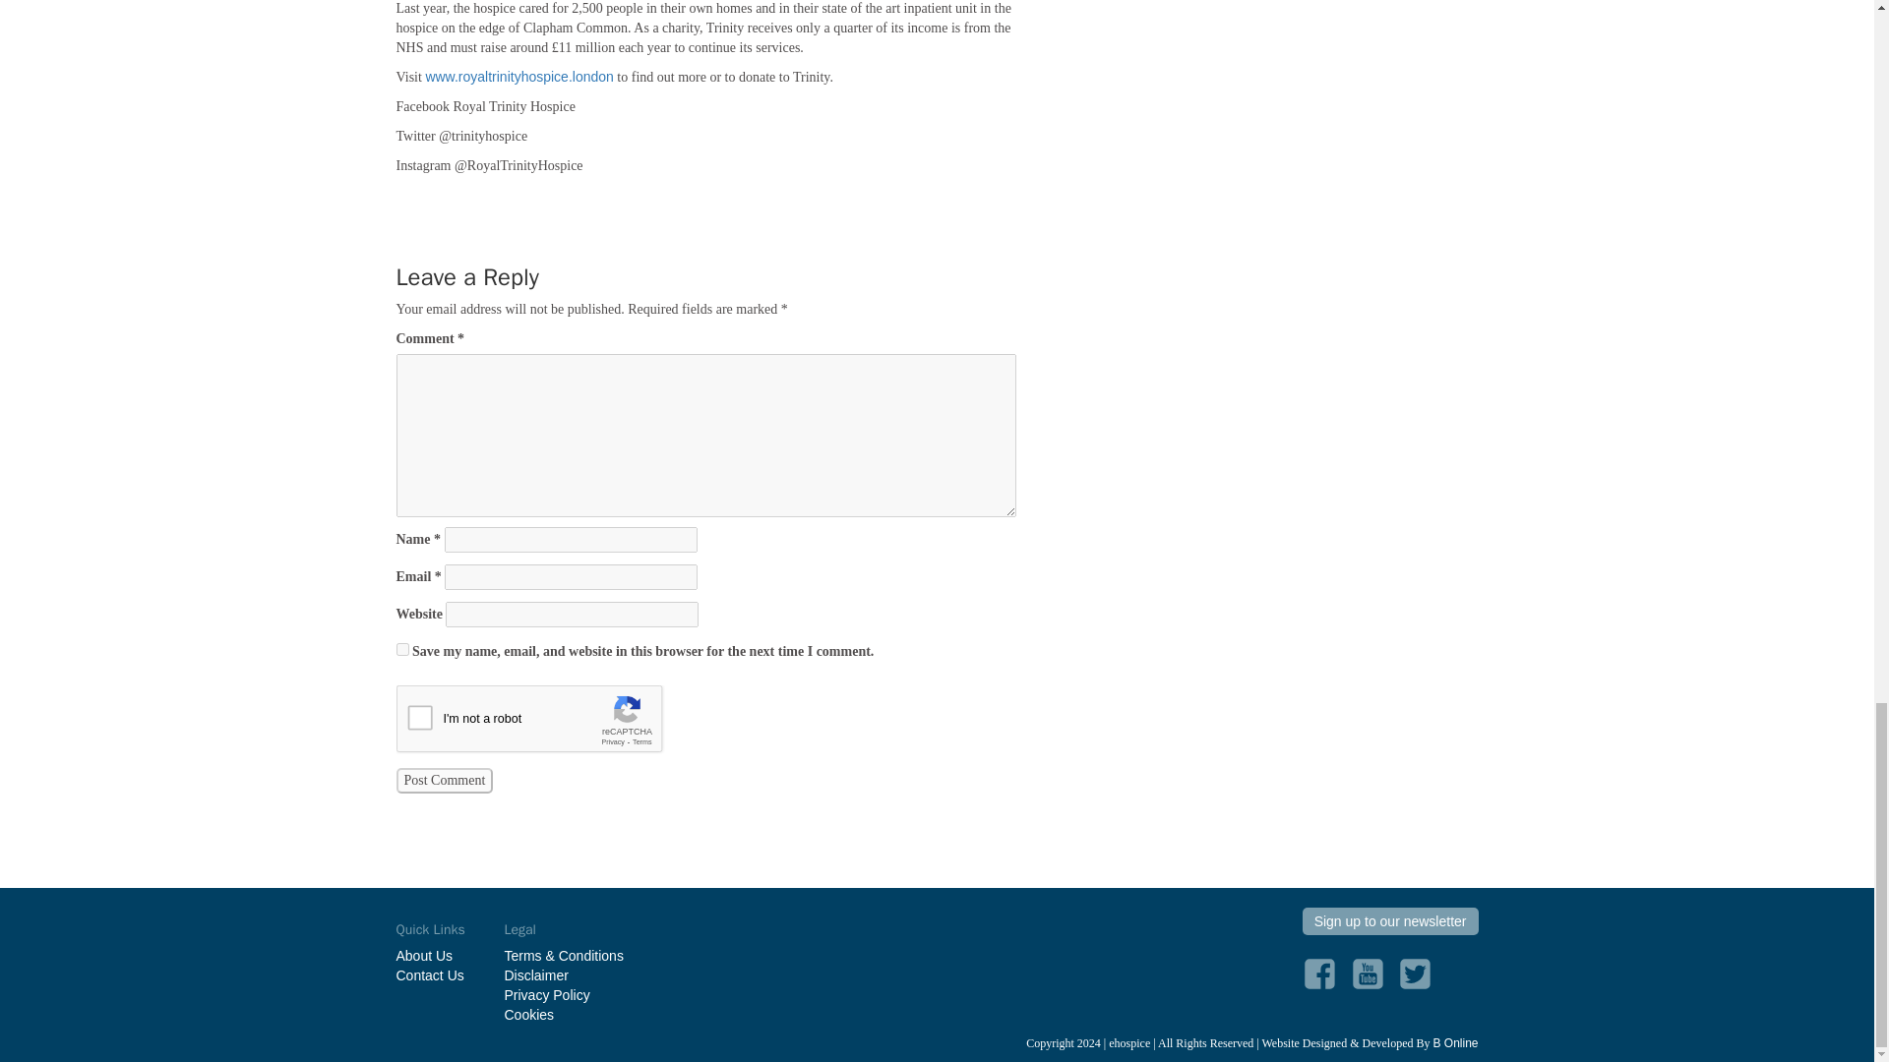 Image resolution: width=1889 pixels, height=1062 pixels. Describe the element at coordinates (444, 780) in the screenshot. I see `Post Comment` at that location.